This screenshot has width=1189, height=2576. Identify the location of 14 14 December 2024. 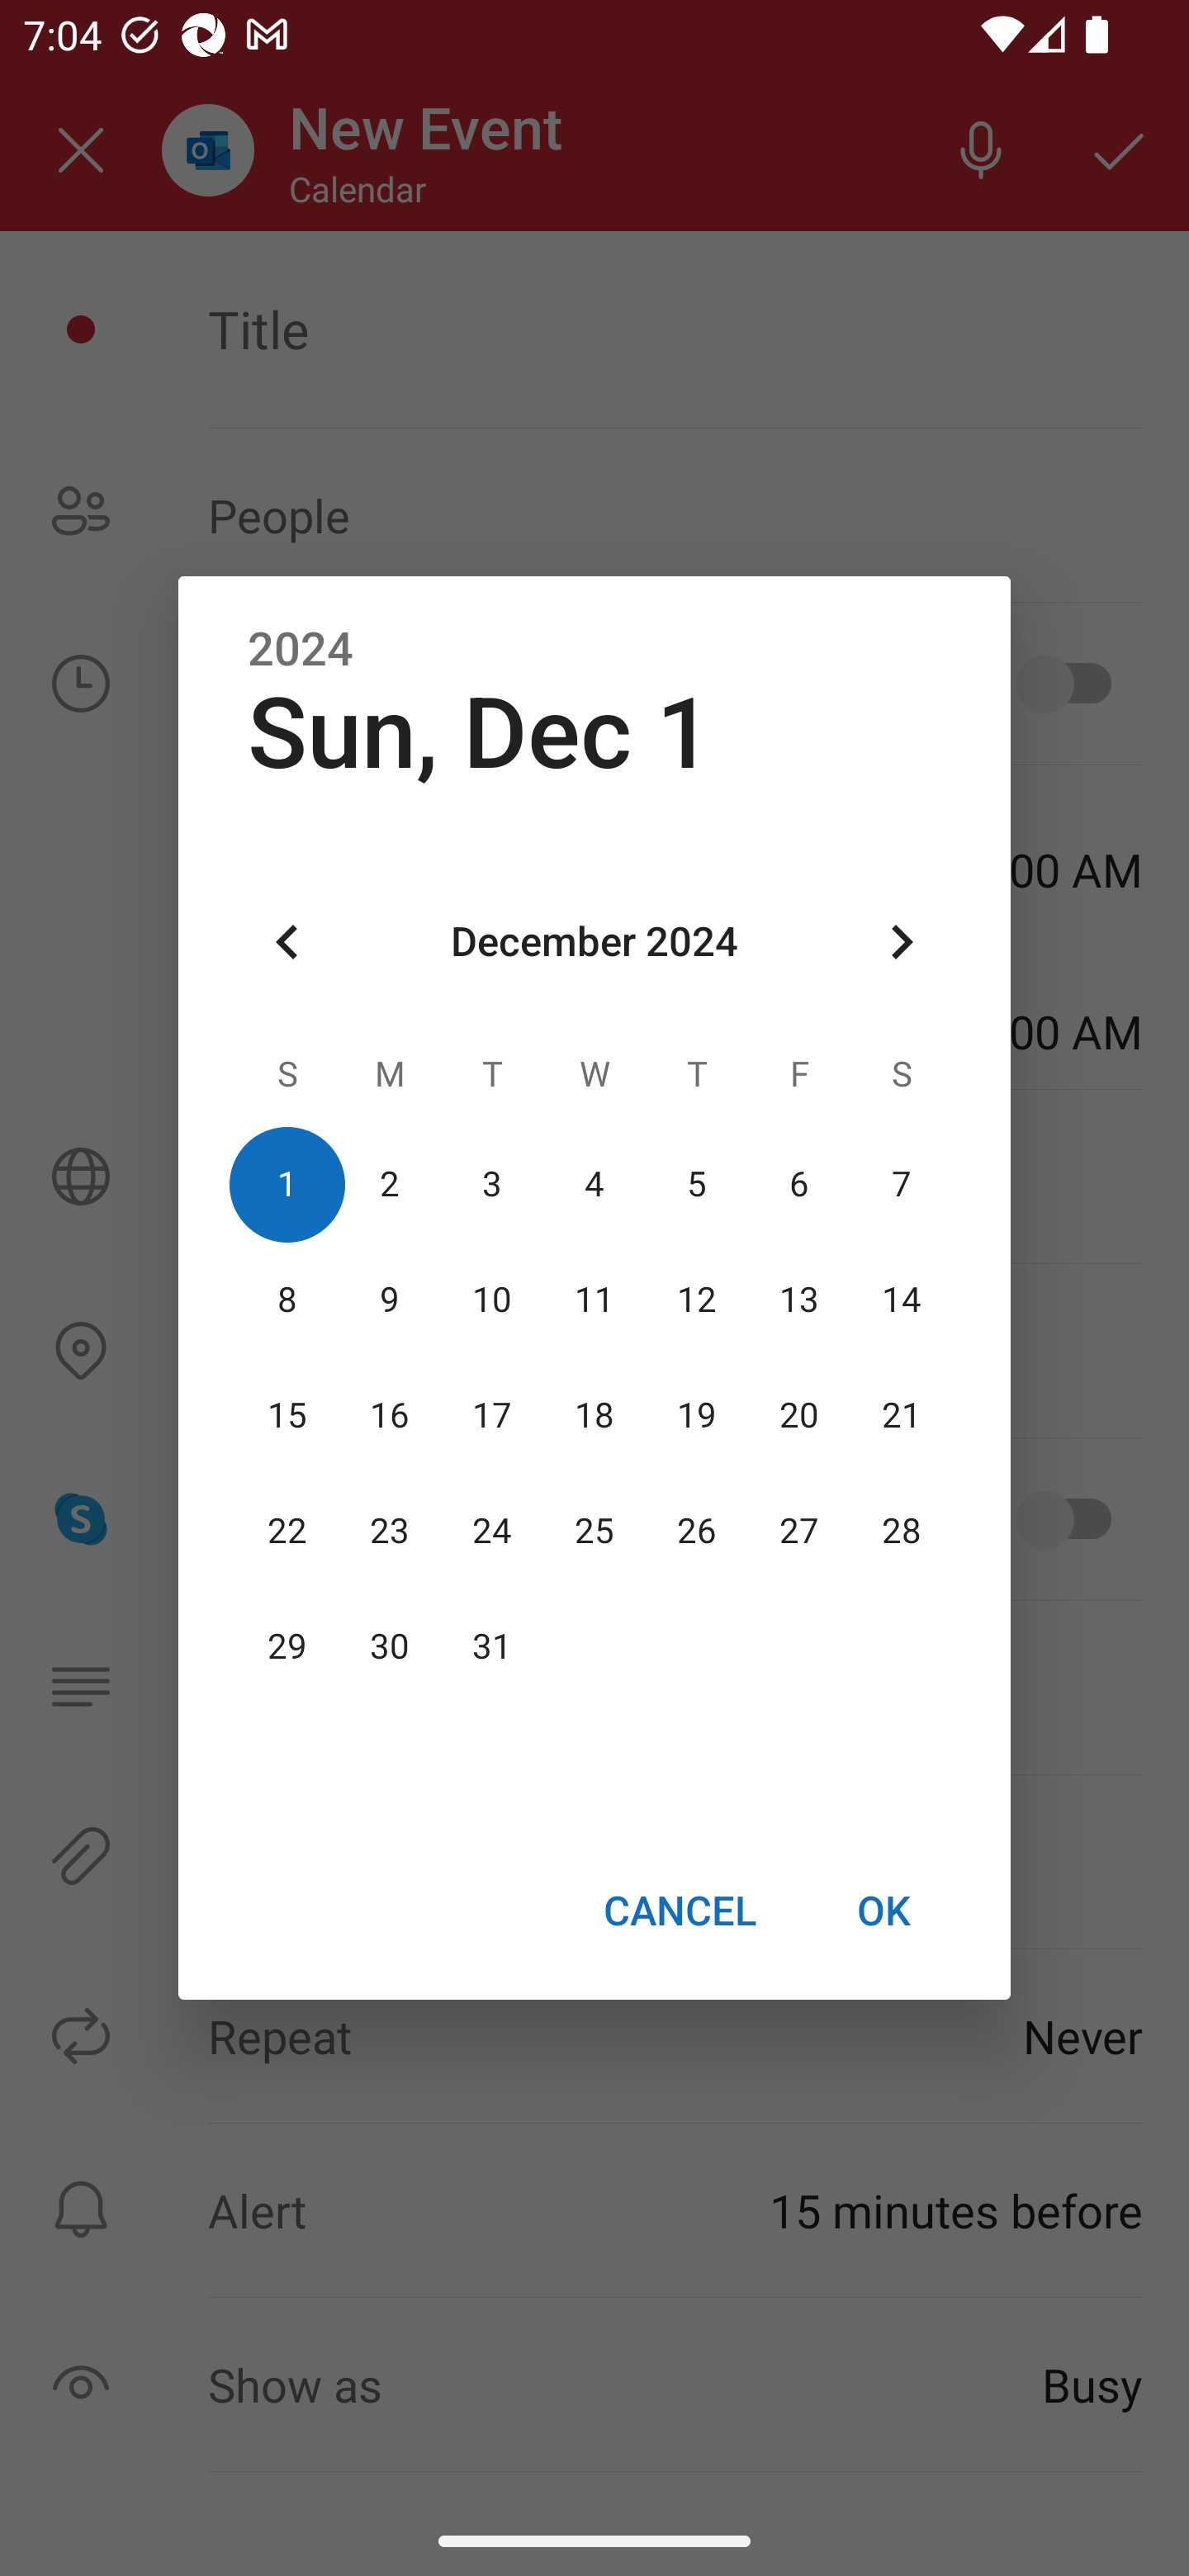
(901, 1300).